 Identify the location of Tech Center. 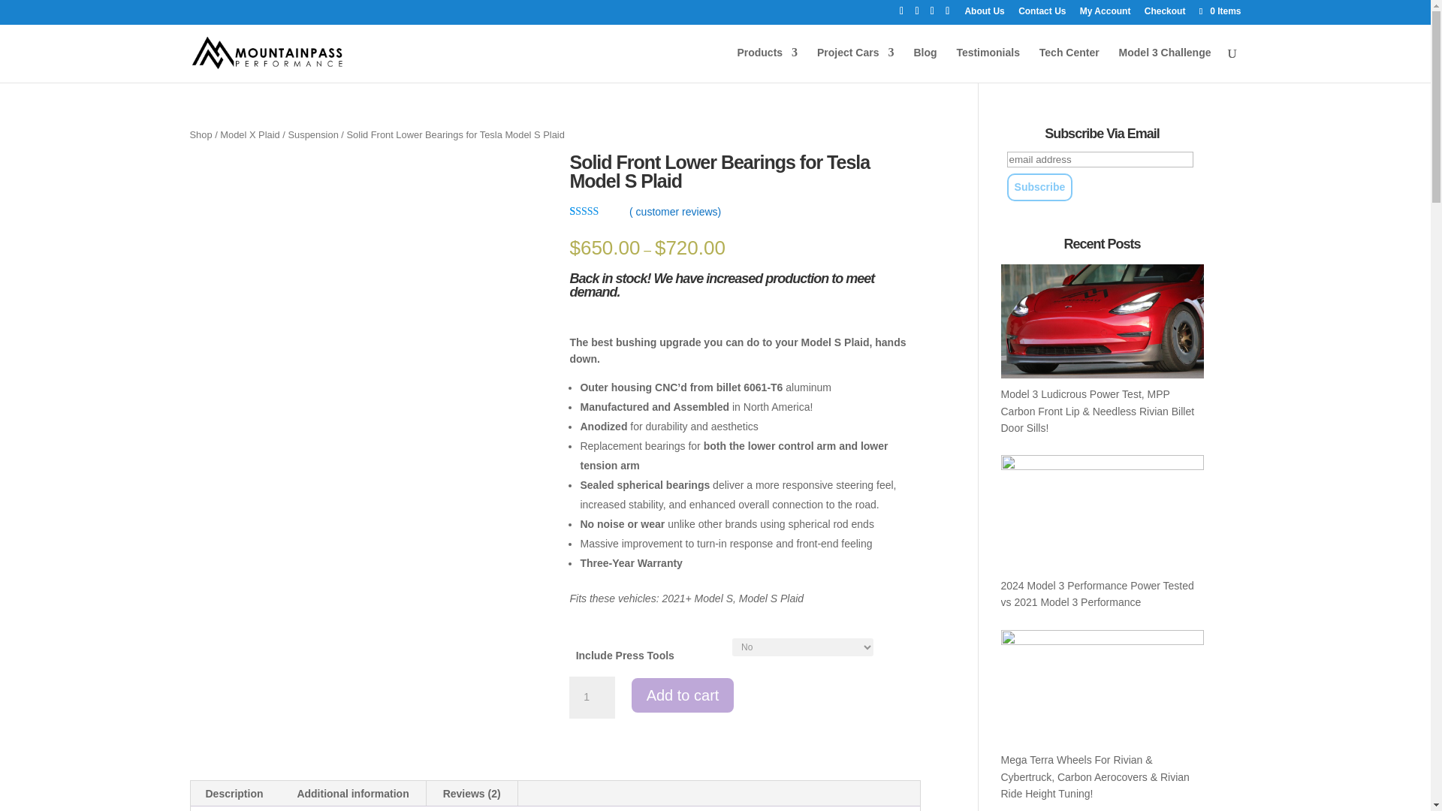
(1069, 65).